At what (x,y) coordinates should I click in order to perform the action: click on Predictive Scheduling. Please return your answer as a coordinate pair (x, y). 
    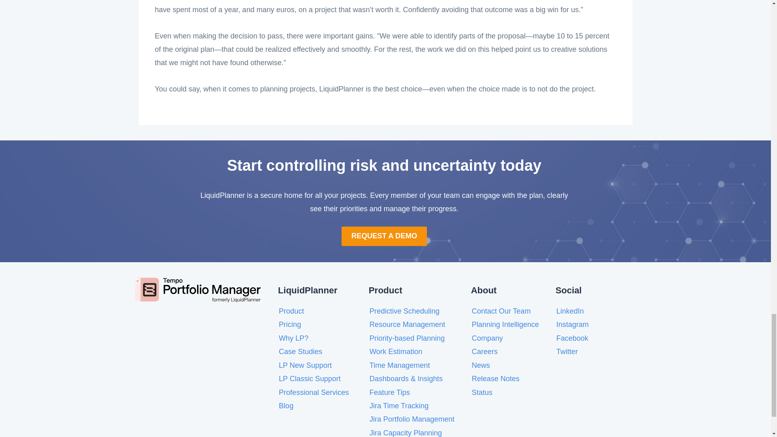
    Looking at the image, I should click on (405, 311).